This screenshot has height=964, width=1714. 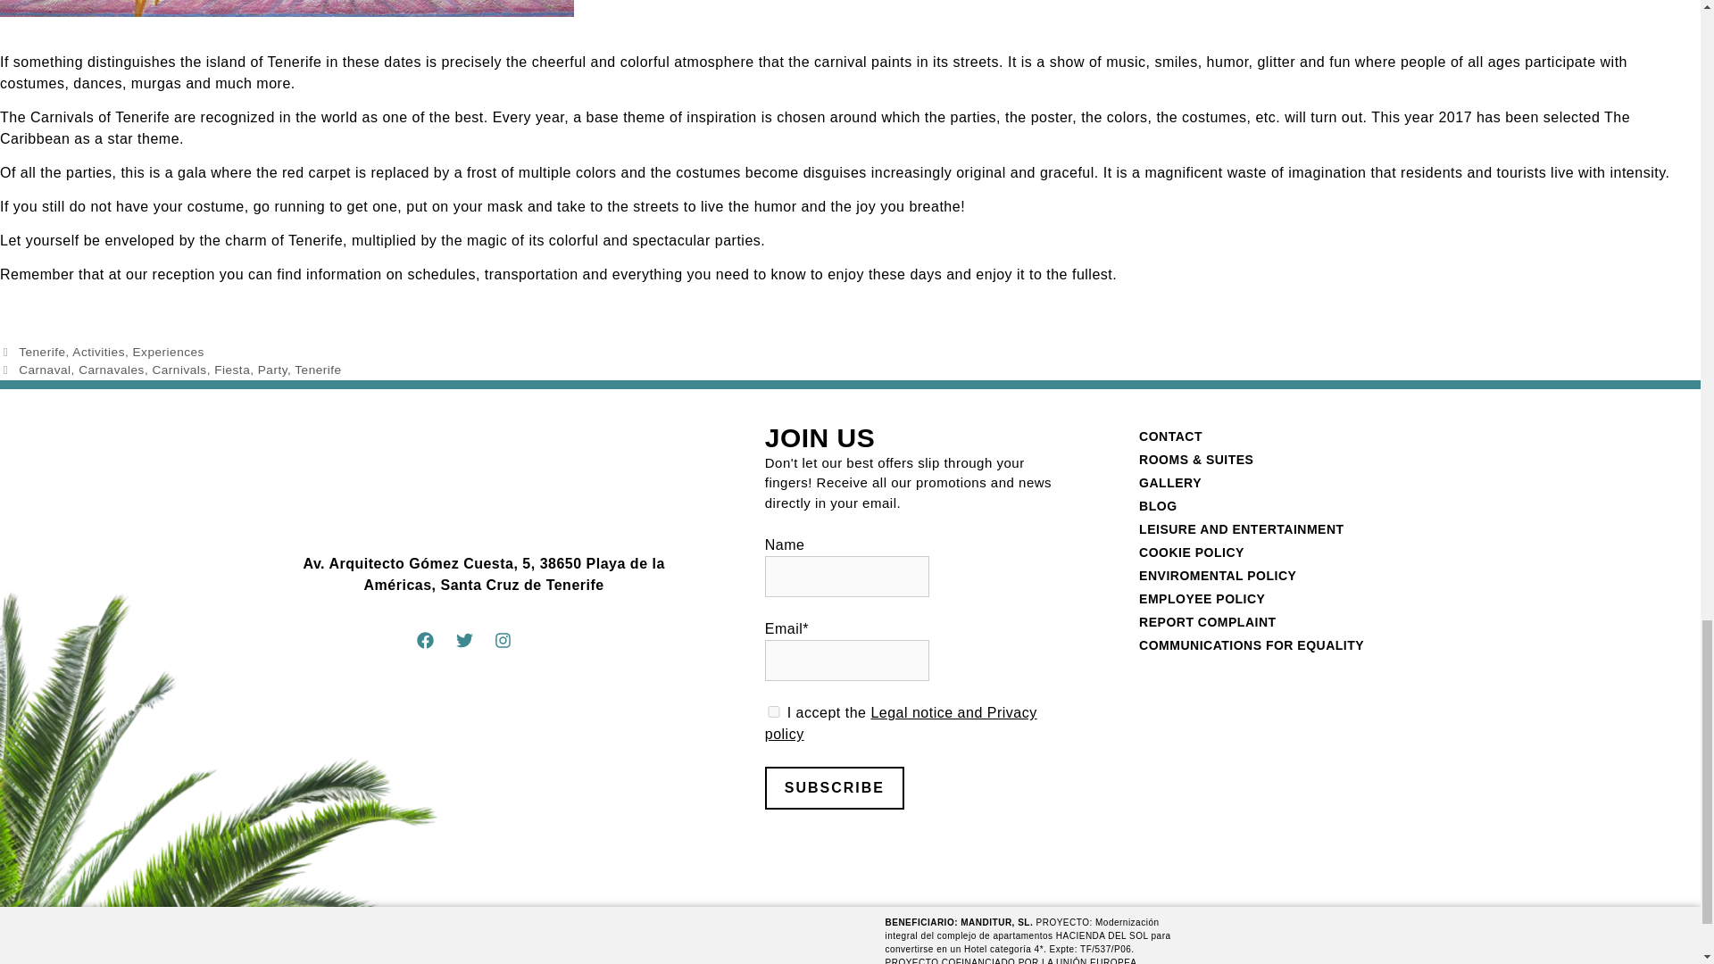 I want to click on Party, so click(x=273, y=370).